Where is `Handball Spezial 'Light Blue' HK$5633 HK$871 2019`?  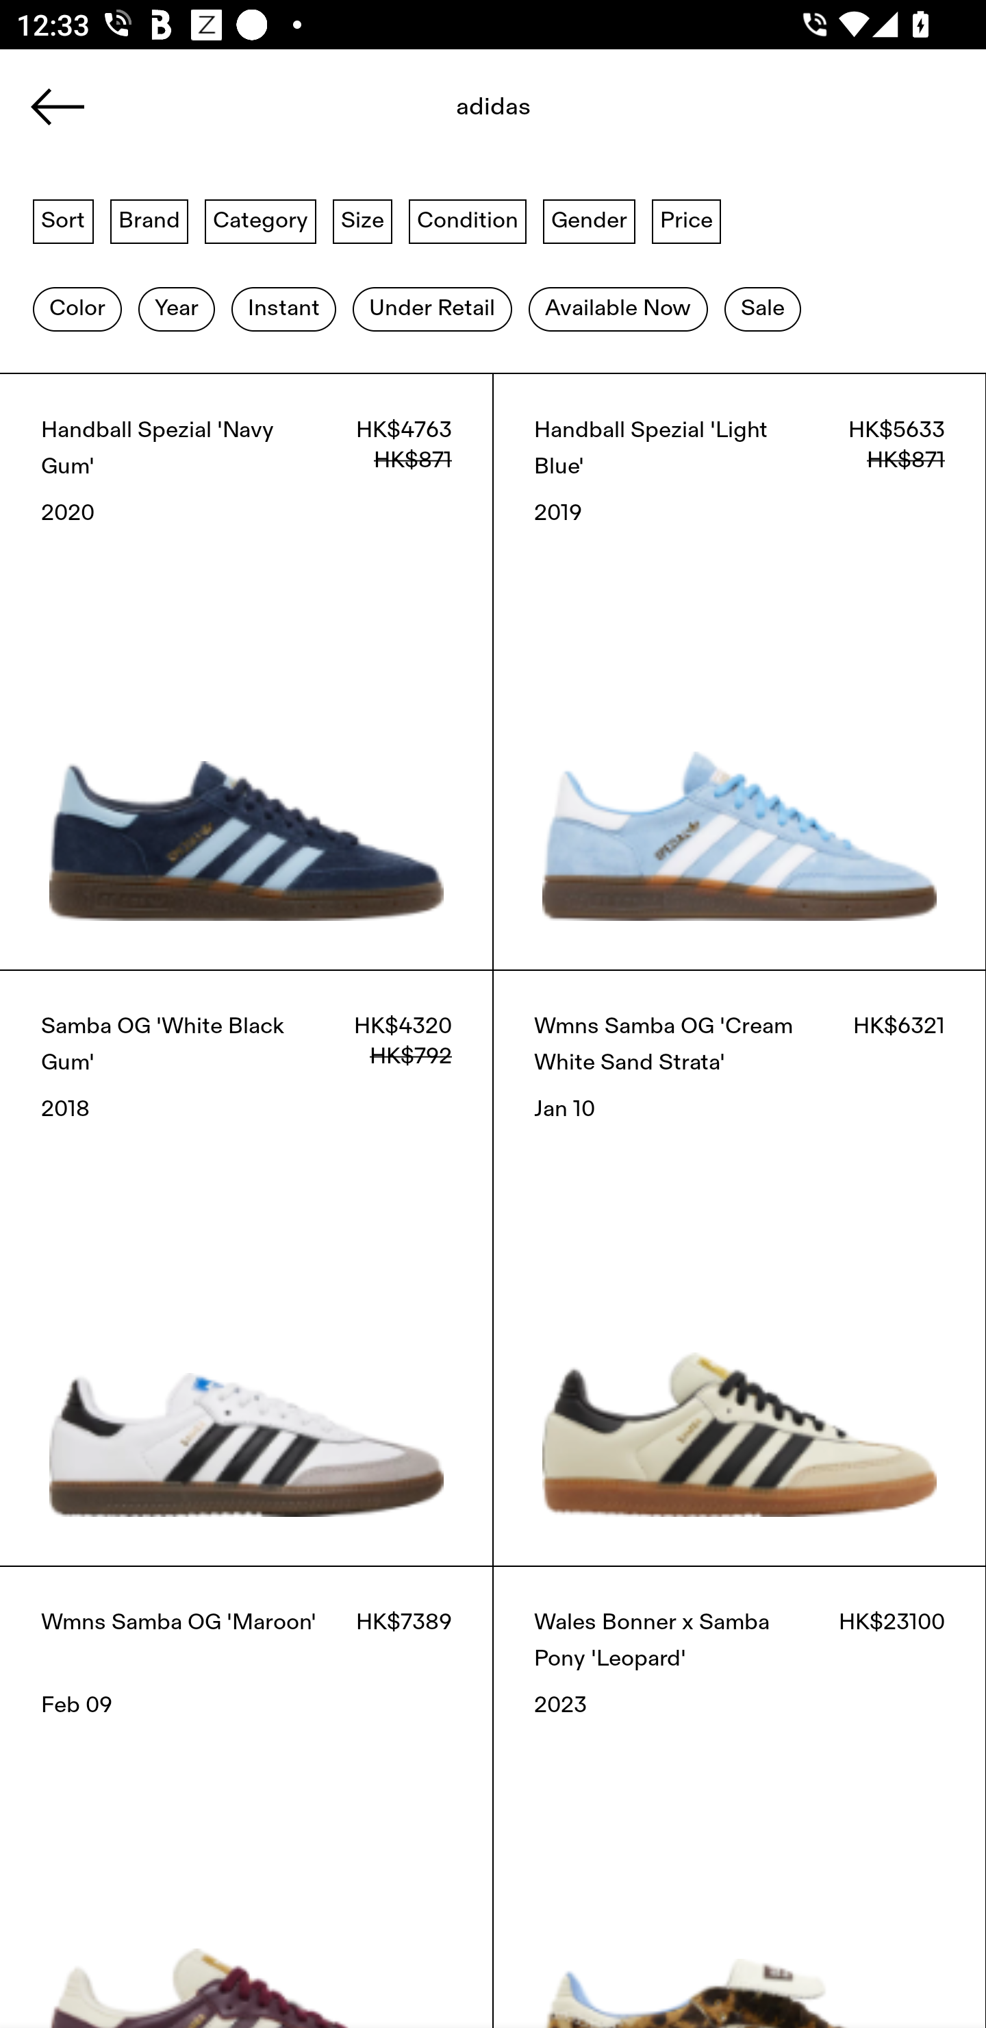
Handball Spezial 'Light Blue' HK$5633 HK$871 2019 is located at coordinates (739, 671).